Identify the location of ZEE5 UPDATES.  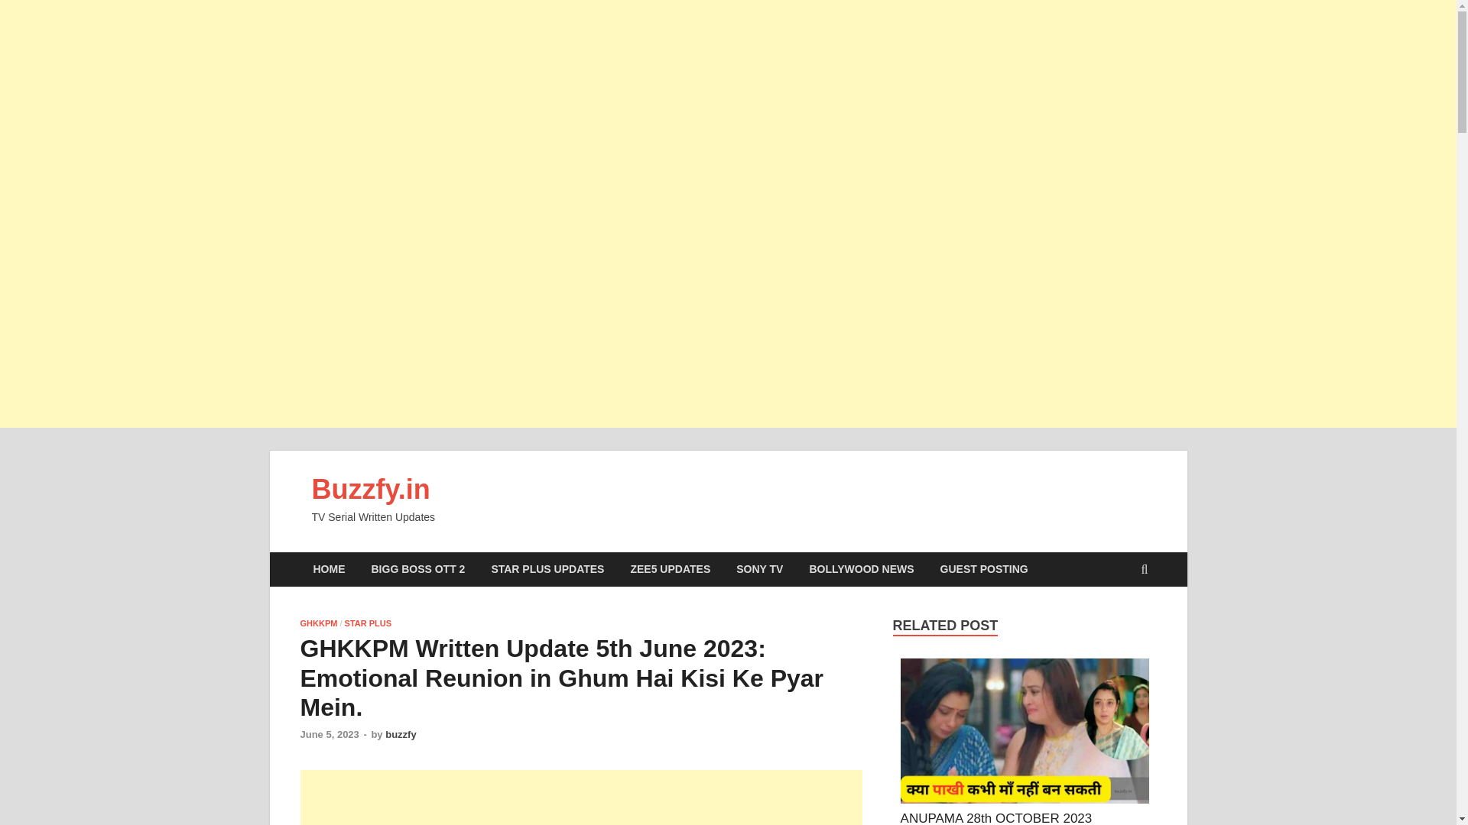
(670, 568).